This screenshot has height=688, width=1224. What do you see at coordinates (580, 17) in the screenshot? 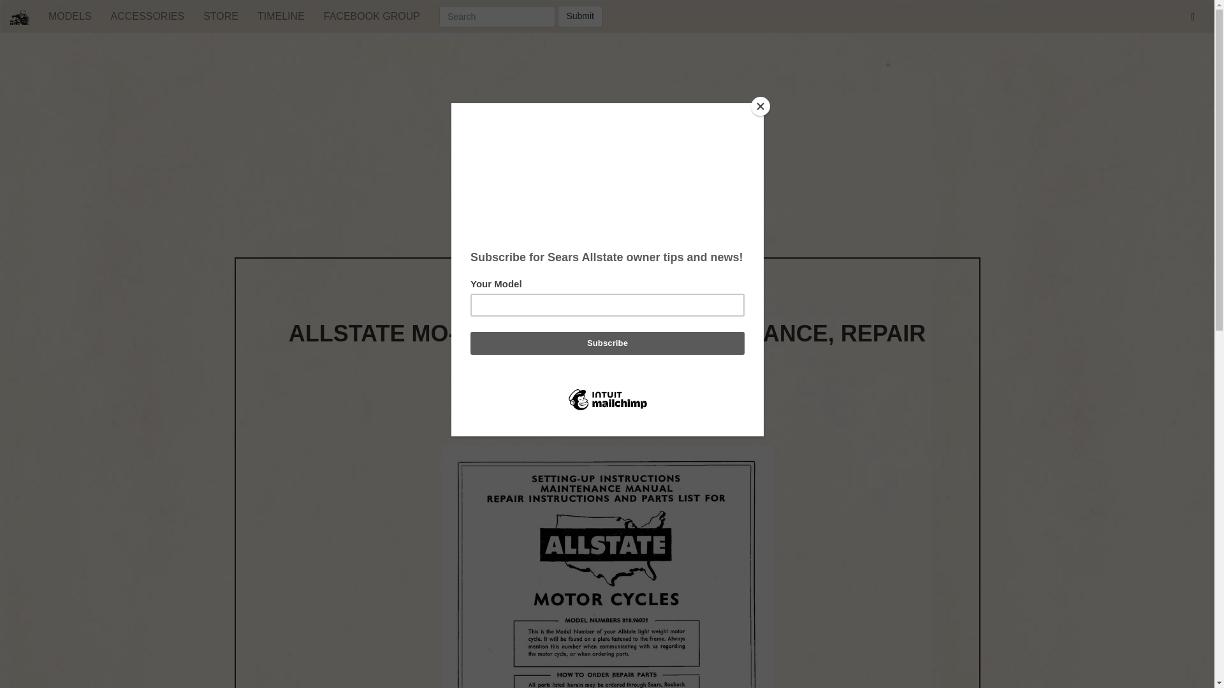
I see `Submit` at bounding box center [580, 17].